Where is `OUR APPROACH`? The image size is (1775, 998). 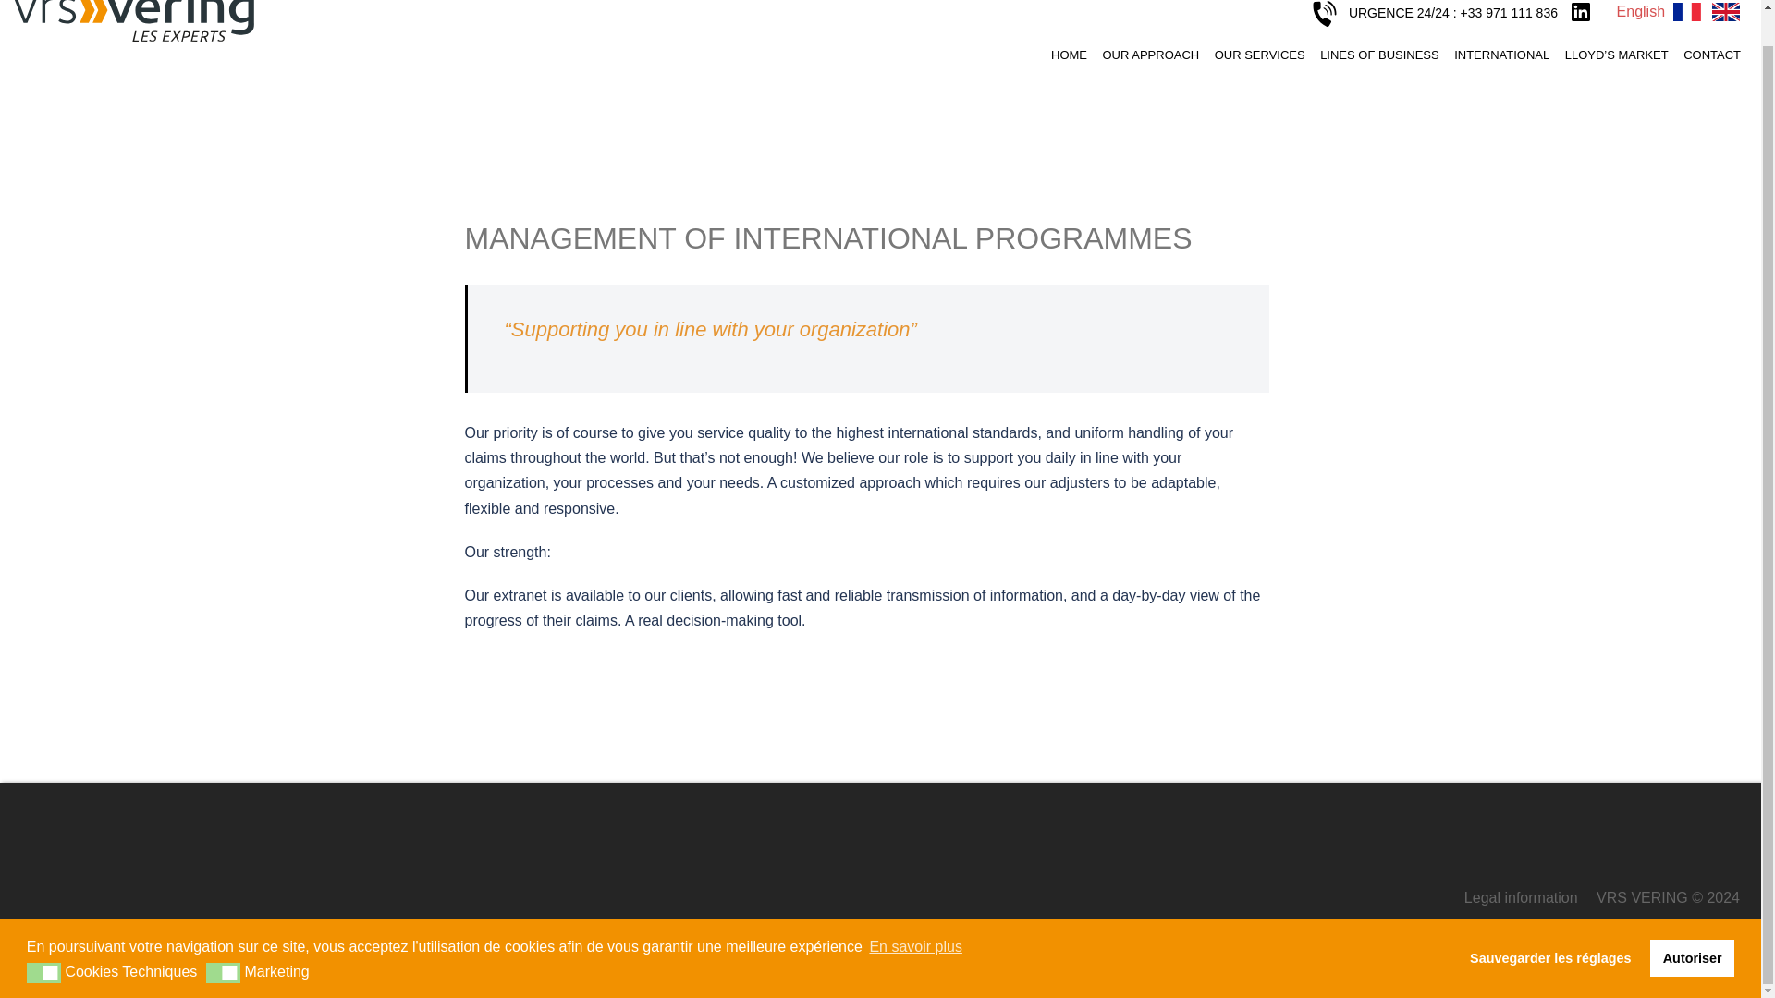 OUR APPROACH is located at coordinates (1150, 54).